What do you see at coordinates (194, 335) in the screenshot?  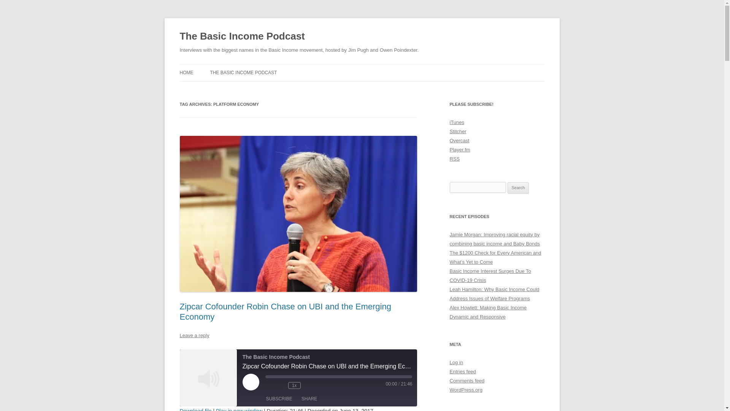 I see `Leave a reply` at bounding box center [194, 335].